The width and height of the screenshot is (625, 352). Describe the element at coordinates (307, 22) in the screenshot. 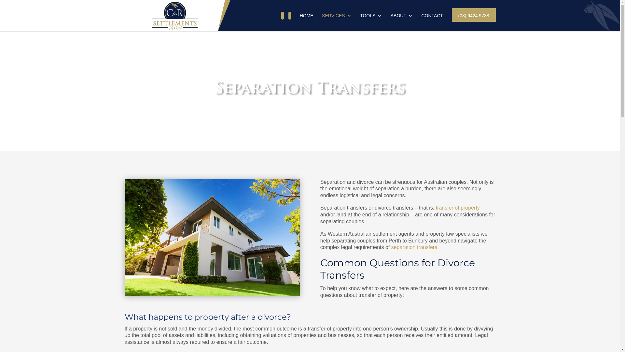

I see `HOME` at that location.